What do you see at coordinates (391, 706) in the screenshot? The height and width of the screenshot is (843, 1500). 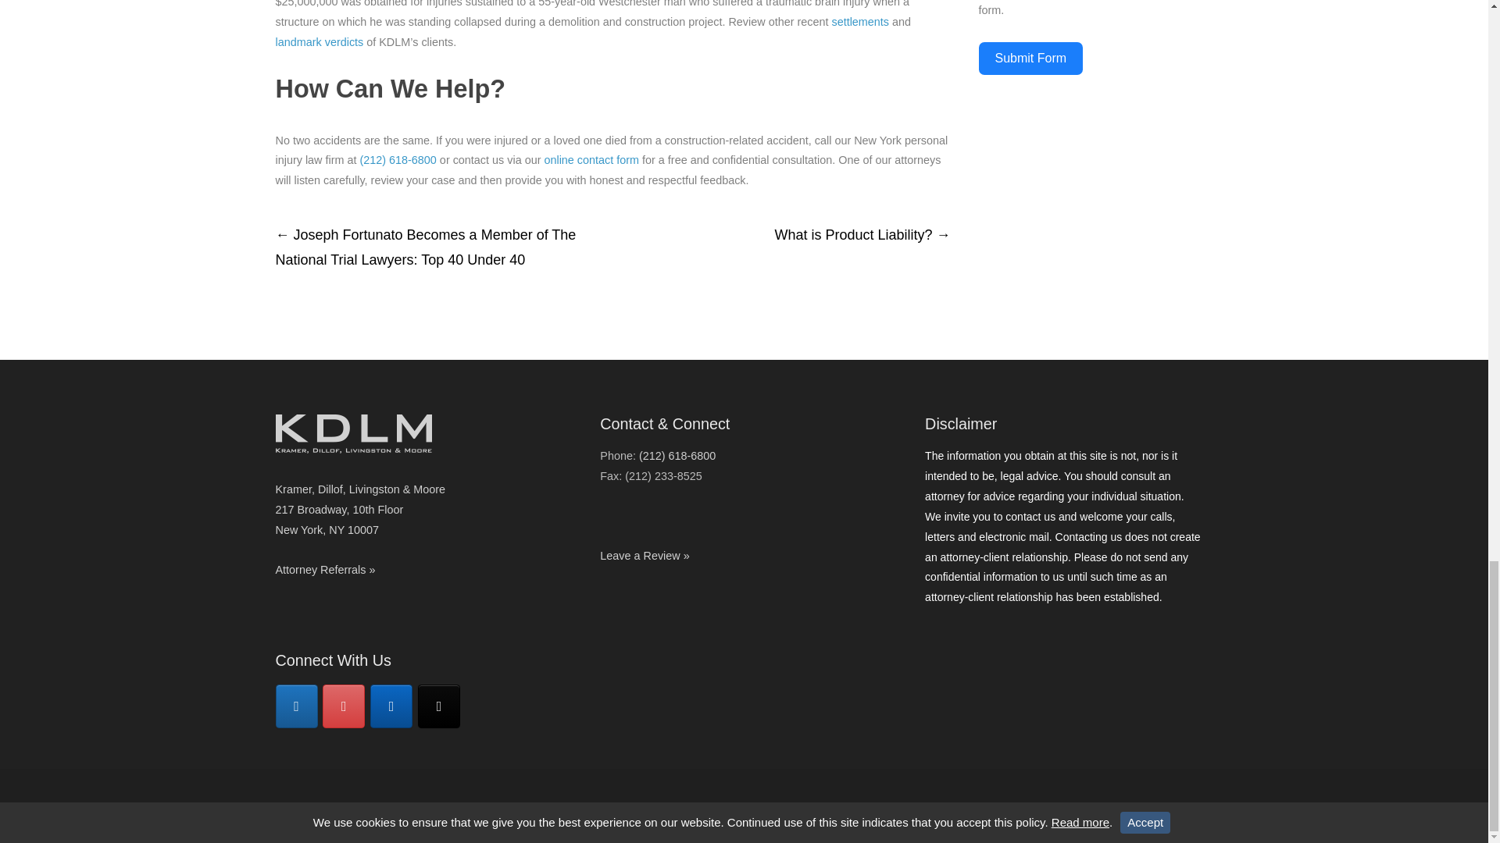 I see `Linkedin` at bounding box center [391, 706].